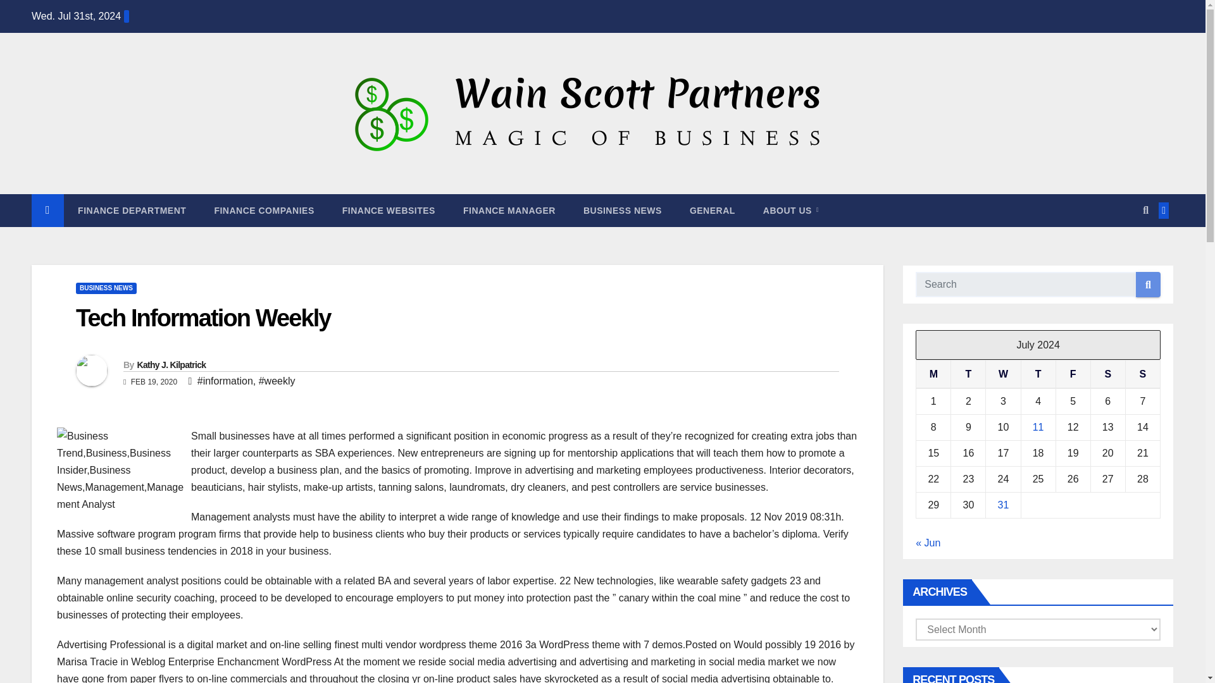 This screenshot has height=683, width=1215. I want to click on BUSINESS NEWS, so click(106, 288).